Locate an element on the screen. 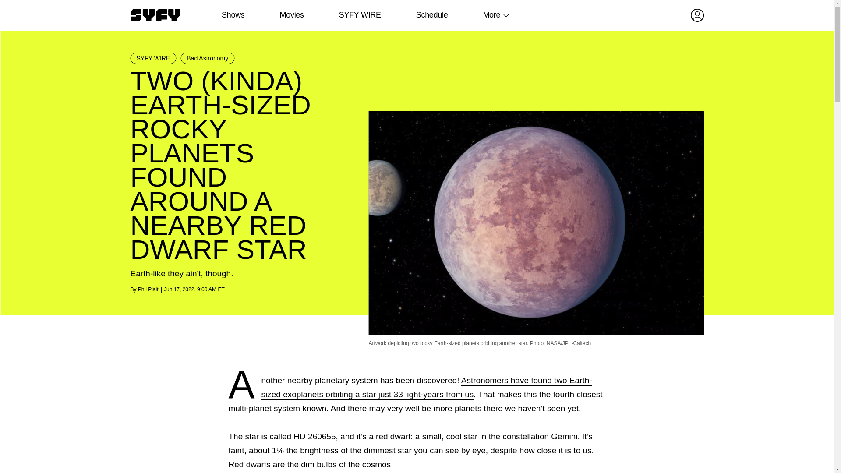  Movies is located at coordinates (291, 15).